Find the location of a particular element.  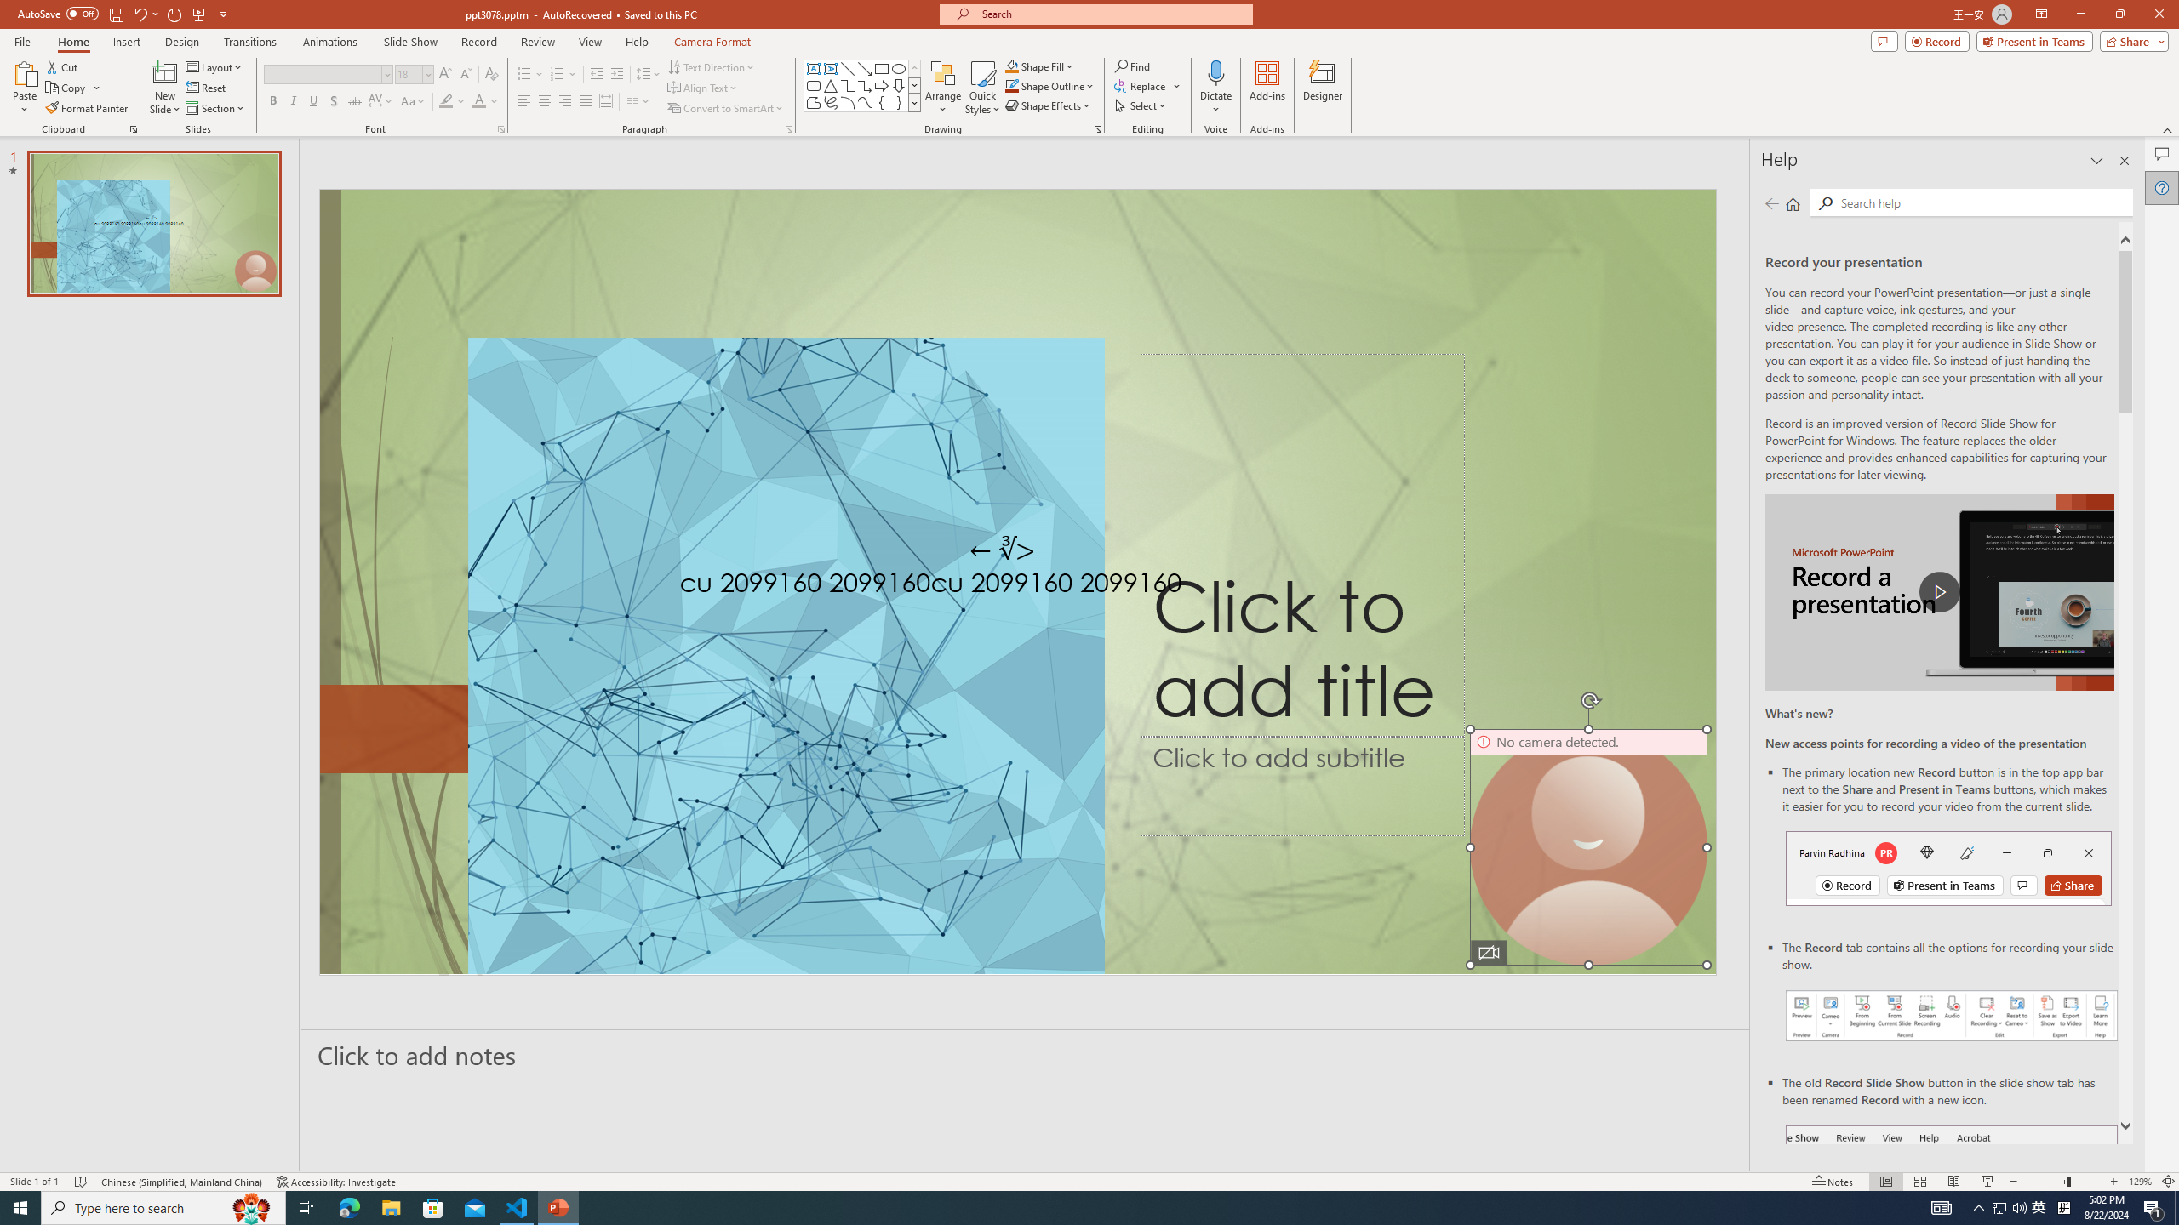

Record button in top bar is located at coordinates (1949, 868).